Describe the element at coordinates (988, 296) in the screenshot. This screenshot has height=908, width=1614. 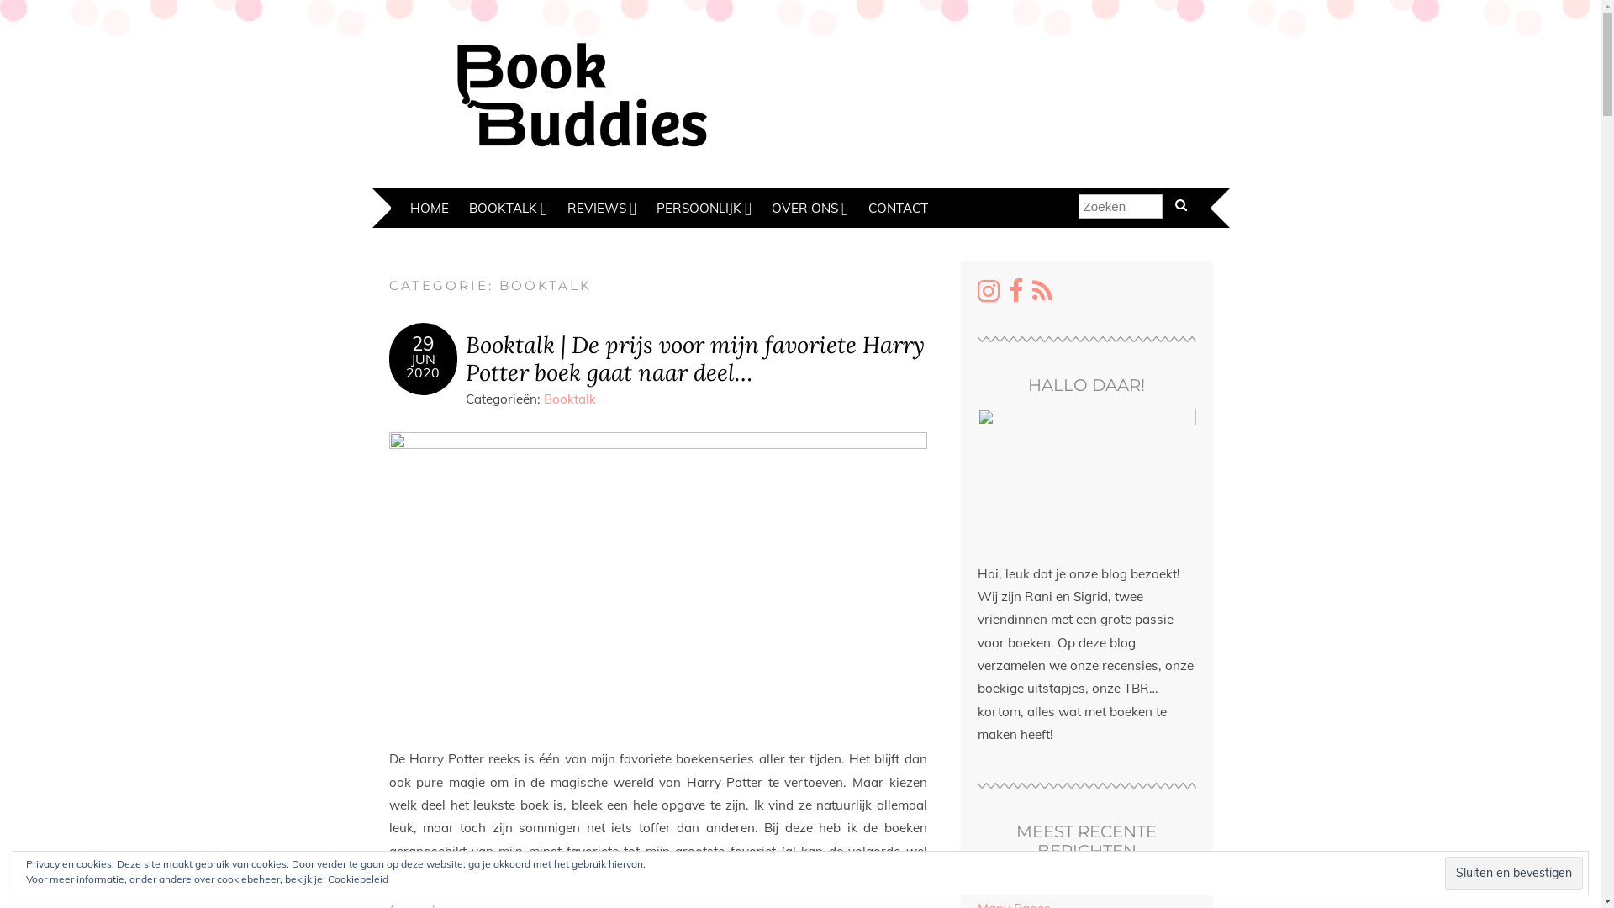
I see `Bezoek BookBuddies op Instagram` at that location.